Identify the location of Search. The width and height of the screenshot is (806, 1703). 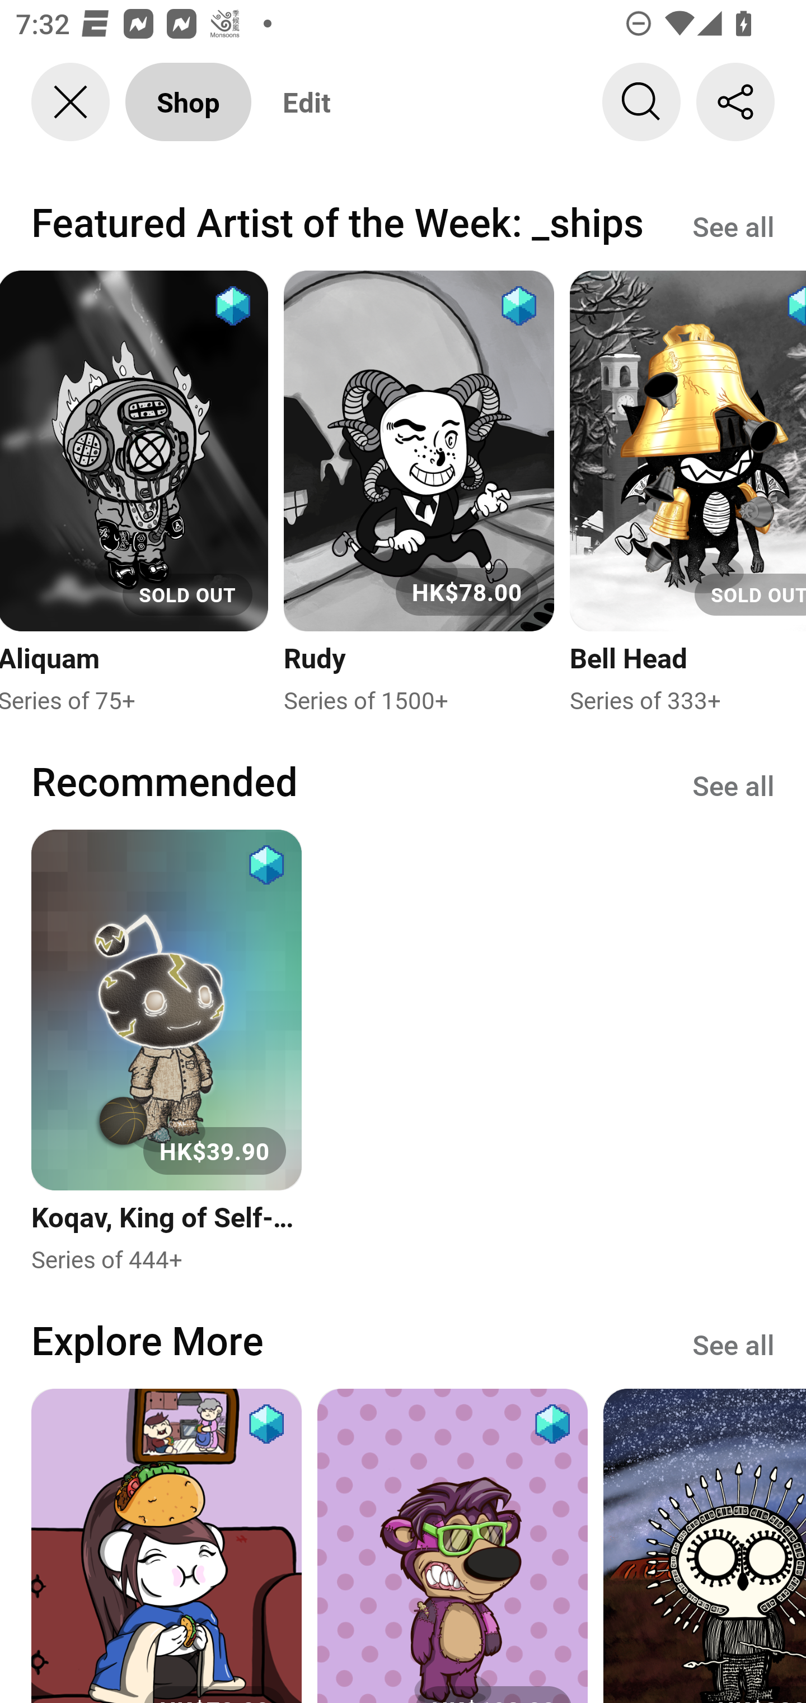
(641, 102).